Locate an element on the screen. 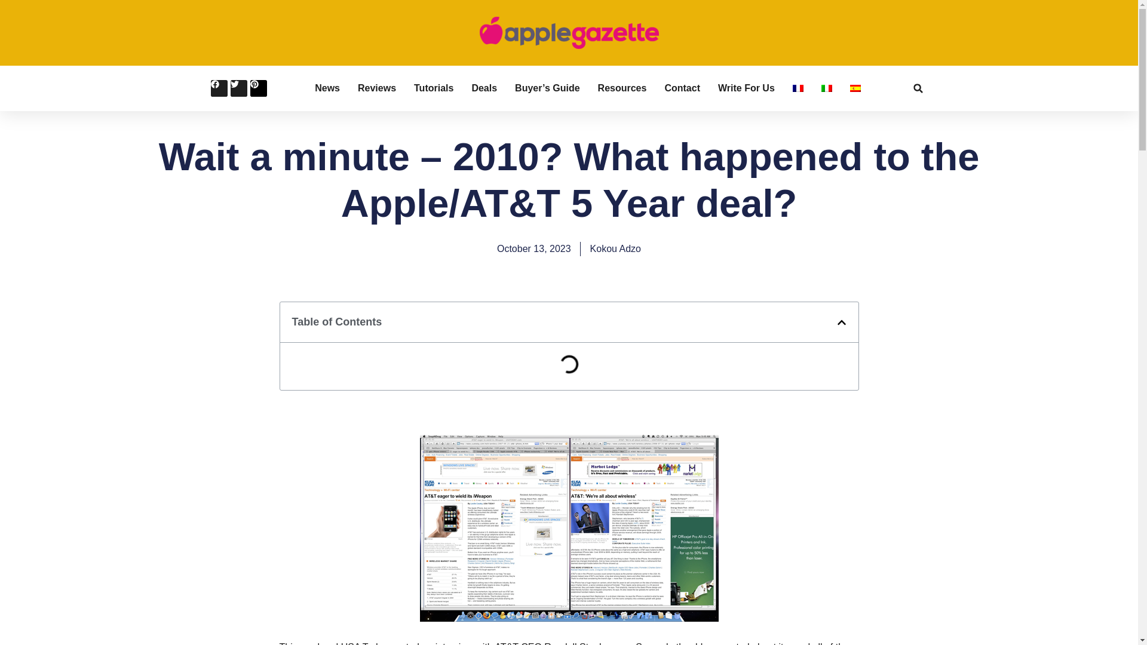  News is located at coordinates (327, 88).